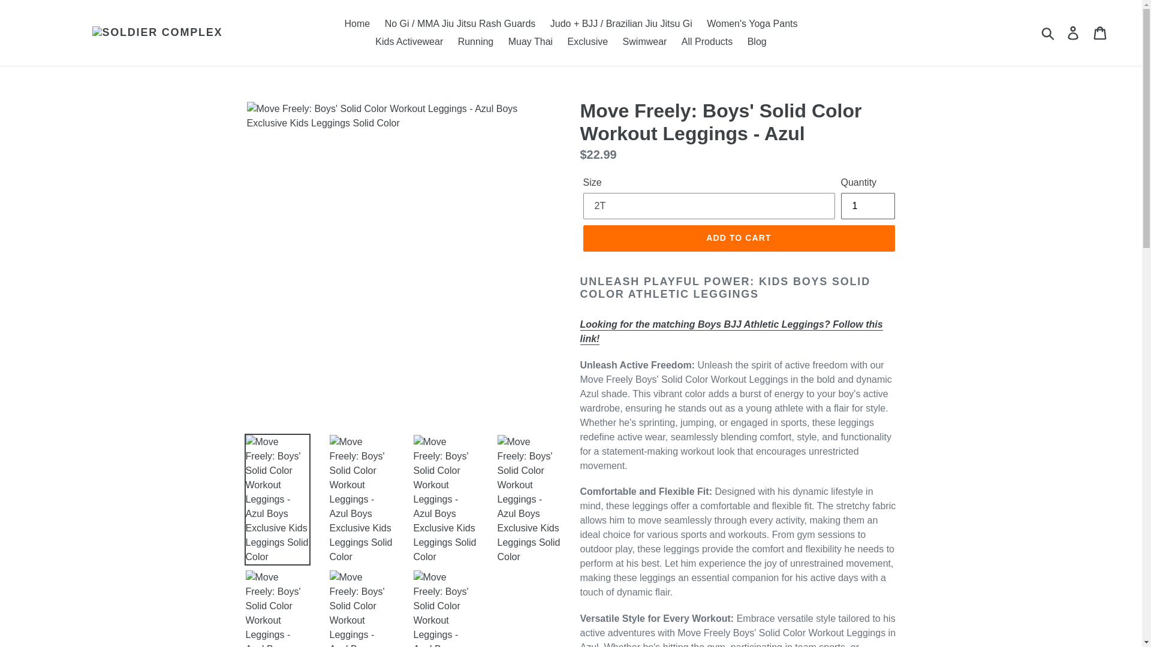 The width and height of the screenshot is (1151, 647). What do you see at coordinates (409, 42) in the screenshot?
I see `Kids Activewear` at bounding box center [409, 42].